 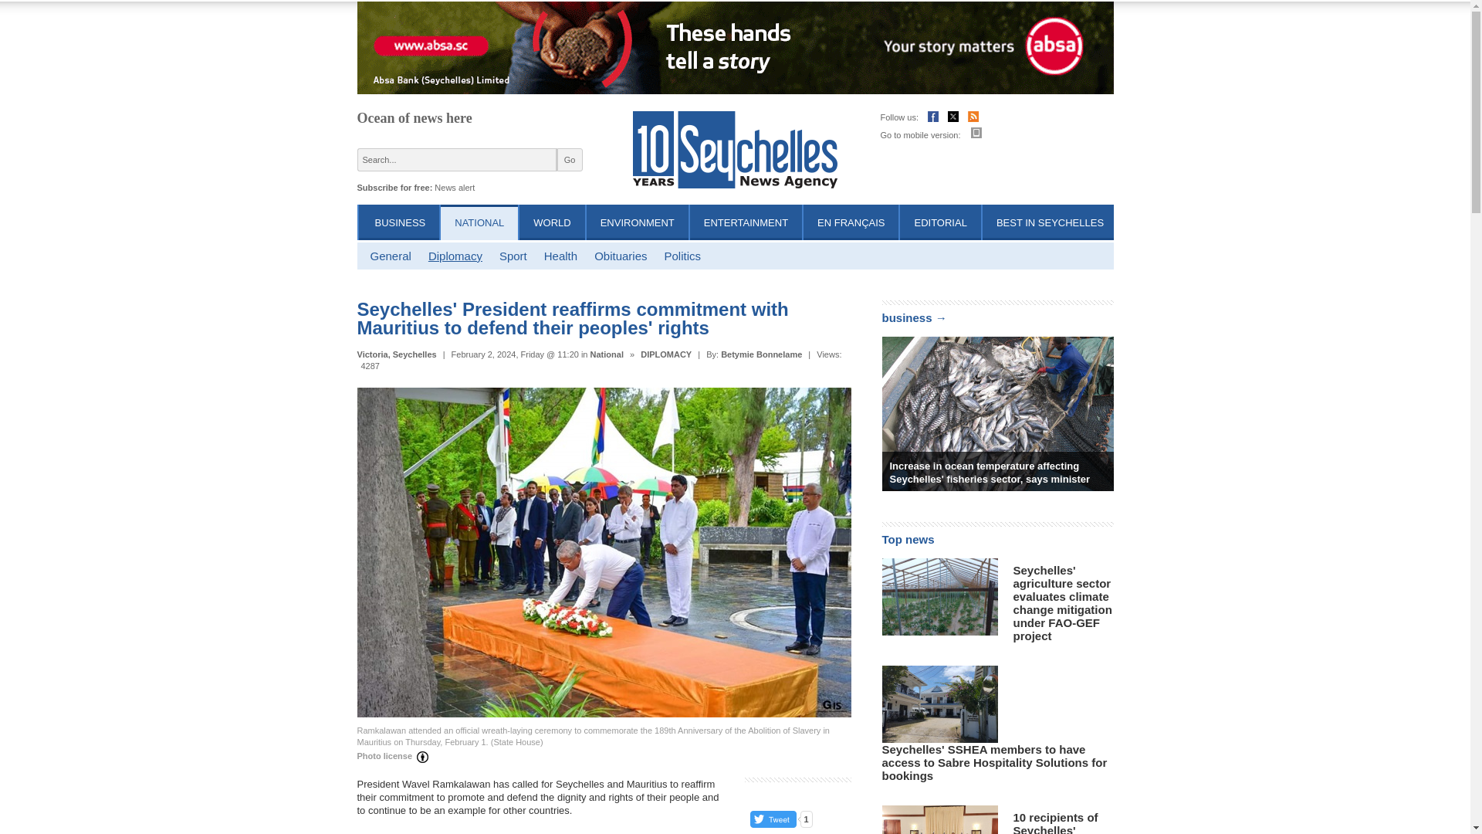 I want to click on Betymie Bonnelame, so click(x=761, y=354).